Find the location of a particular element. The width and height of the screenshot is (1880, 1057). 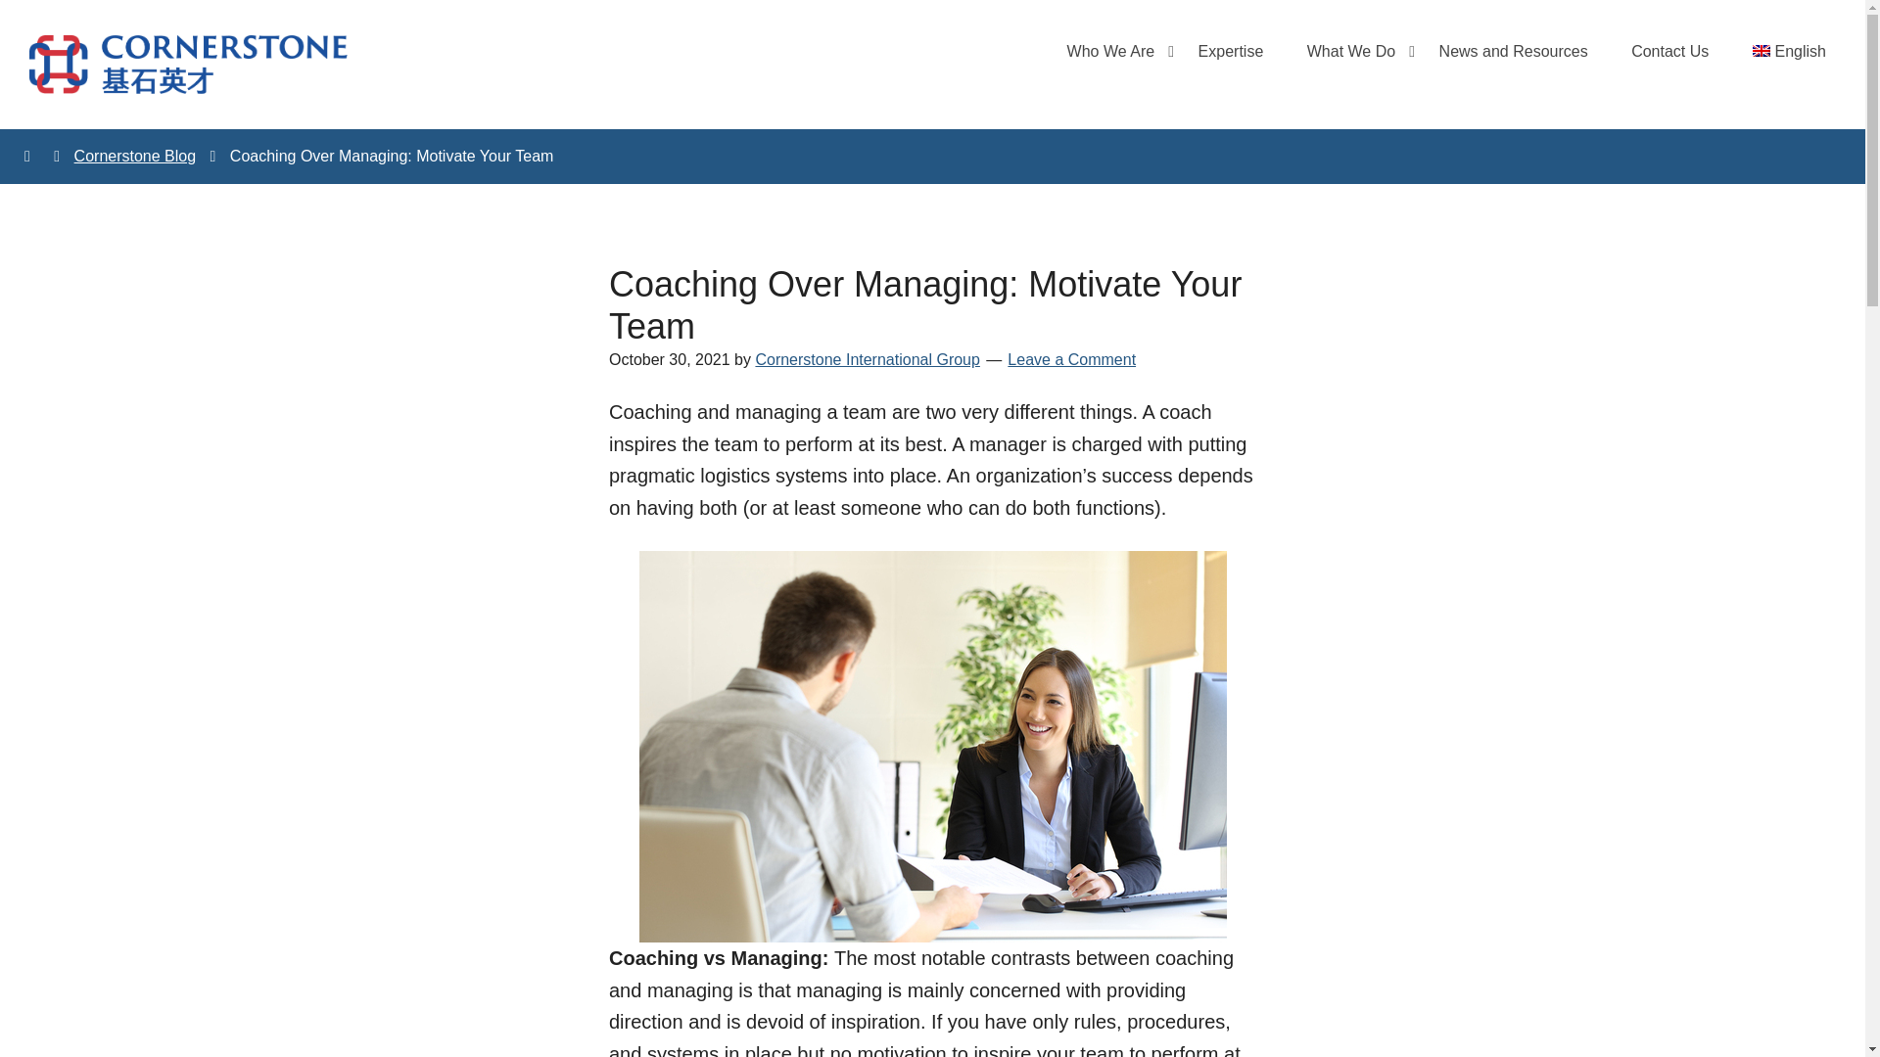

Leave a Comment is located at coordinates (1071, 358).